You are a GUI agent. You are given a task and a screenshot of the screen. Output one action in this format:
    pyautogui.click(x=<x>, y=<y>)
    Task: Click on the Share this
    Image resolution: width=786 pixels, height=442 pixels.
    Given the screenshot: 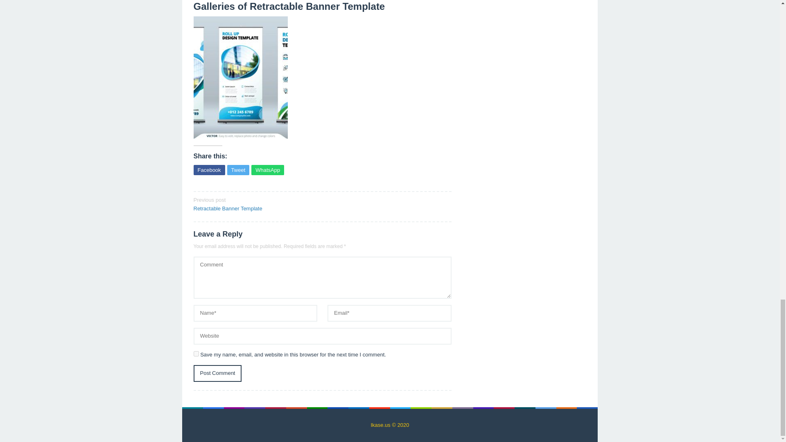 What is the action you would take?
    pyautogui.click(x=209, y=169)
    